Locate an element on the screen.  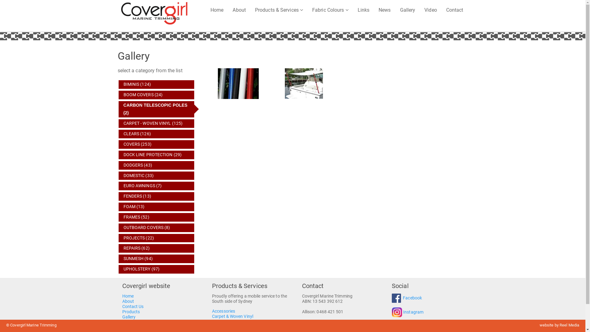
DOMESTIC (33) is located at coordinates (157, 176).